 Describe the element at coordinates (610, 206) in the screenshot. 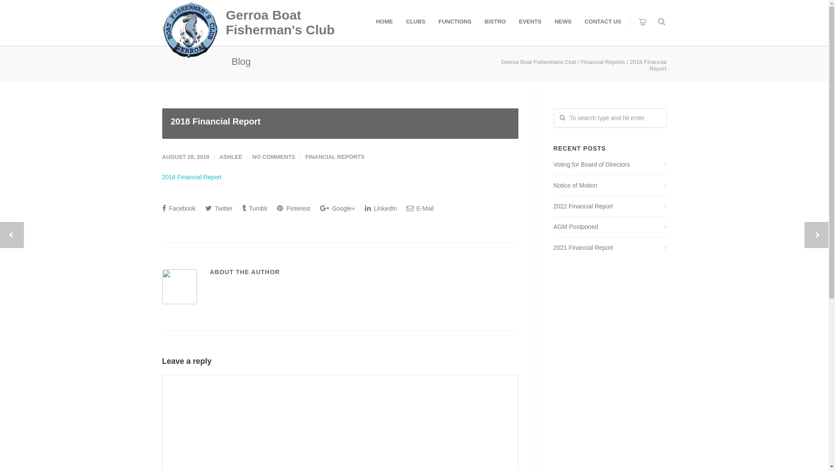

I see `2022 Financial Report` at that location.